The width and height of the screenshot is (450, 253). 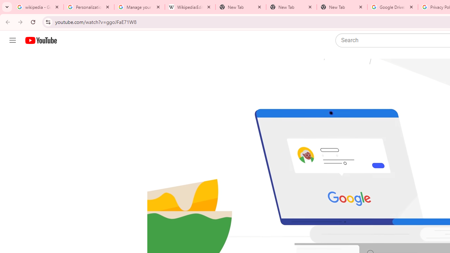 What do you see at coordinates (392, 7) in the screenshot?
I see `Google Drive: Sign-in` at bounding box center [392, 7].